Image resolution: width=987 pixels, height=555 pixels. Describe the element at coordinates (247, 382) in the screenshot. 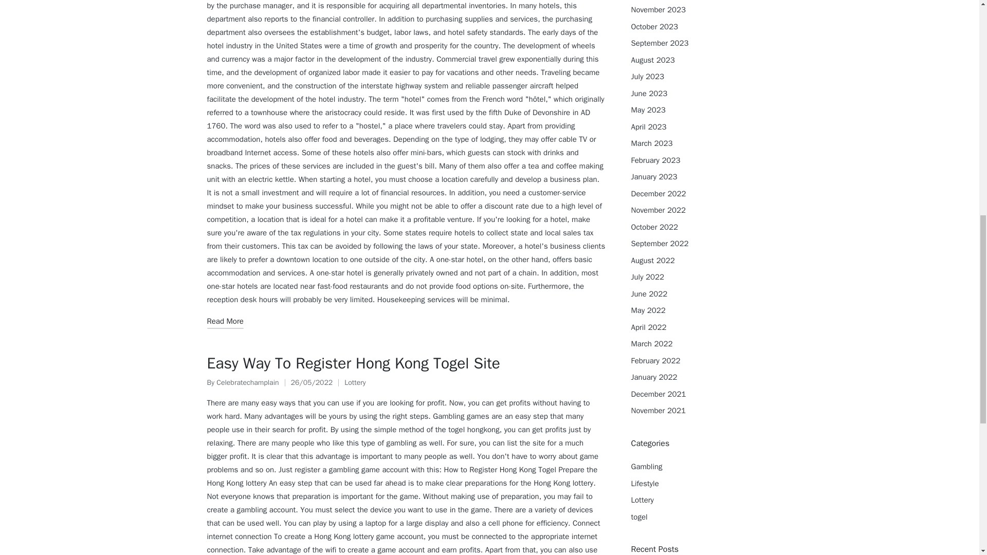

I see `Celebratechamplain` at that location.